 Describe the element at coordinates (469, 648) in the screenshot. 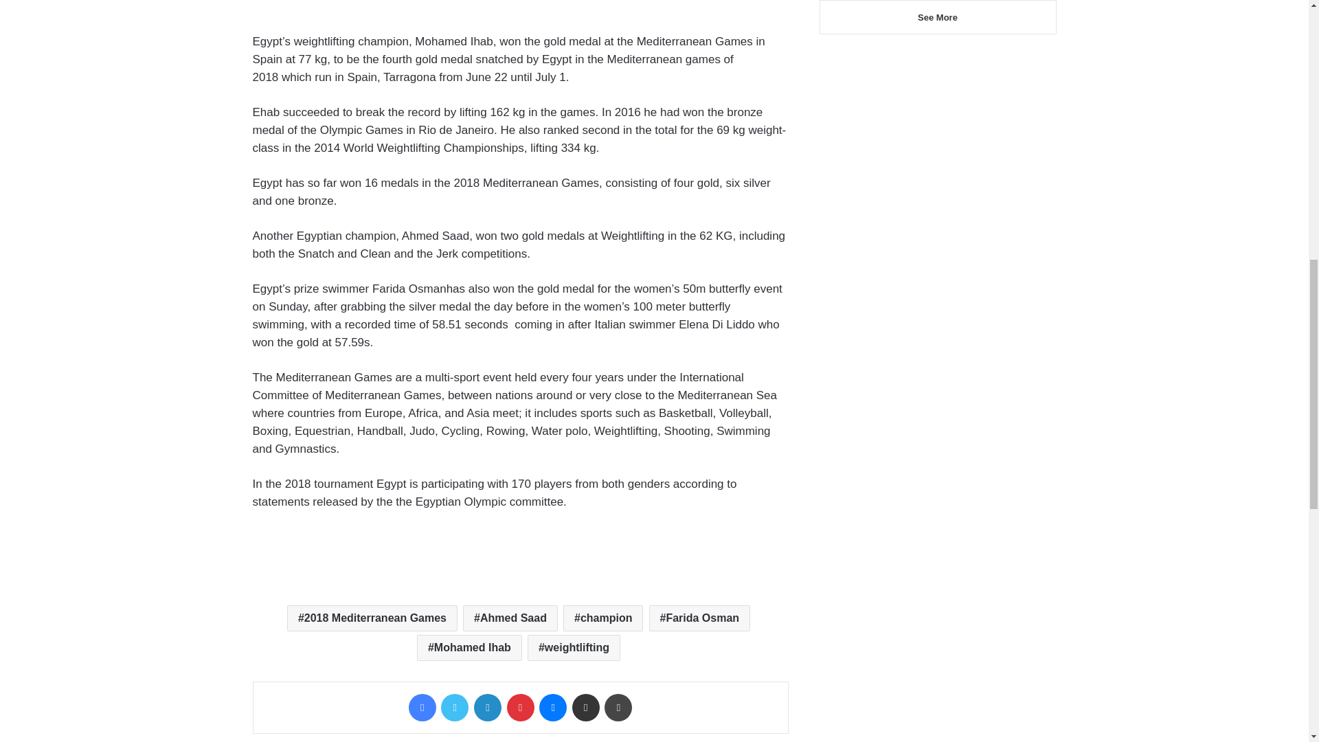

I see `Mohamed Ihab` at that location.